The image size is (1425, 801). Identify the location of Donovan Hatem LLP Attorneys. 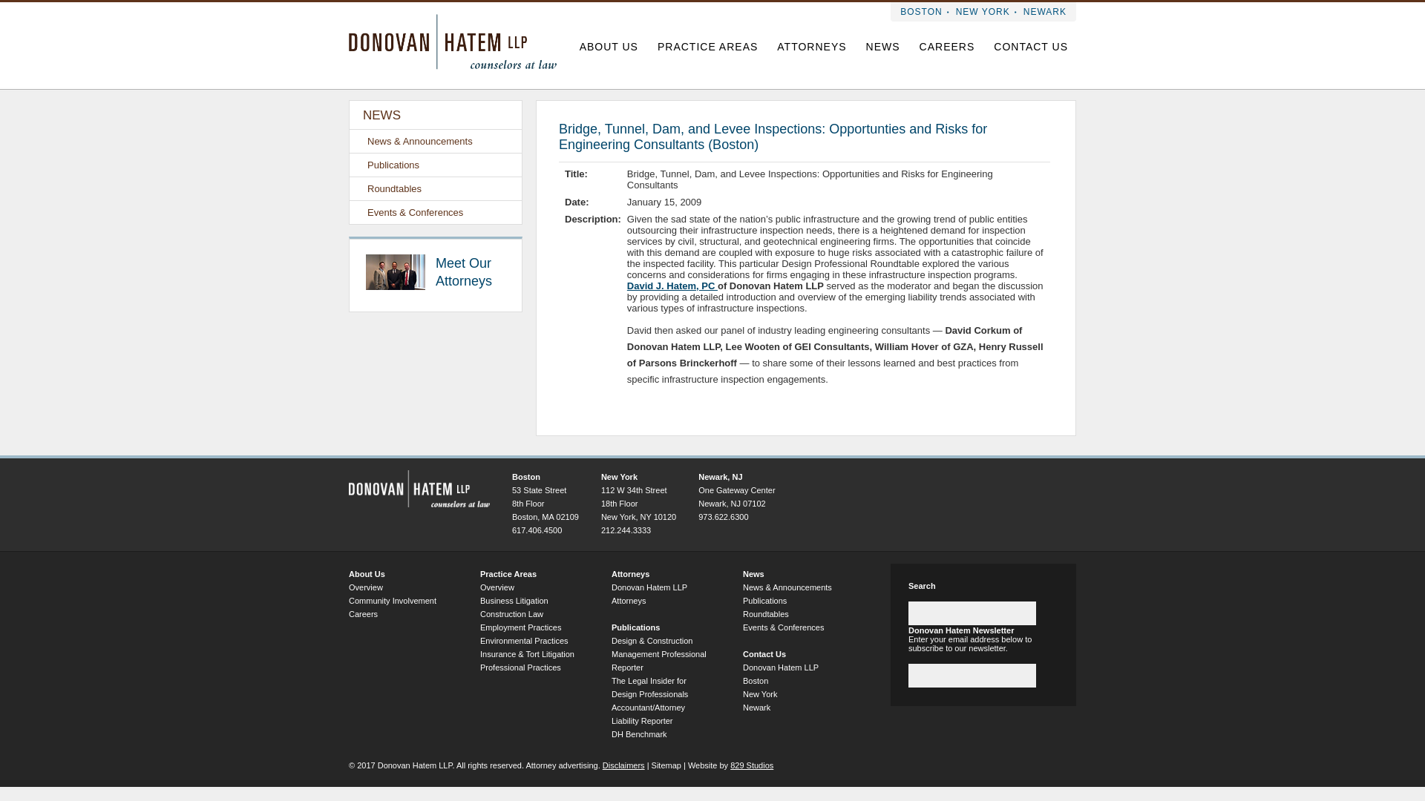
(649, 594).